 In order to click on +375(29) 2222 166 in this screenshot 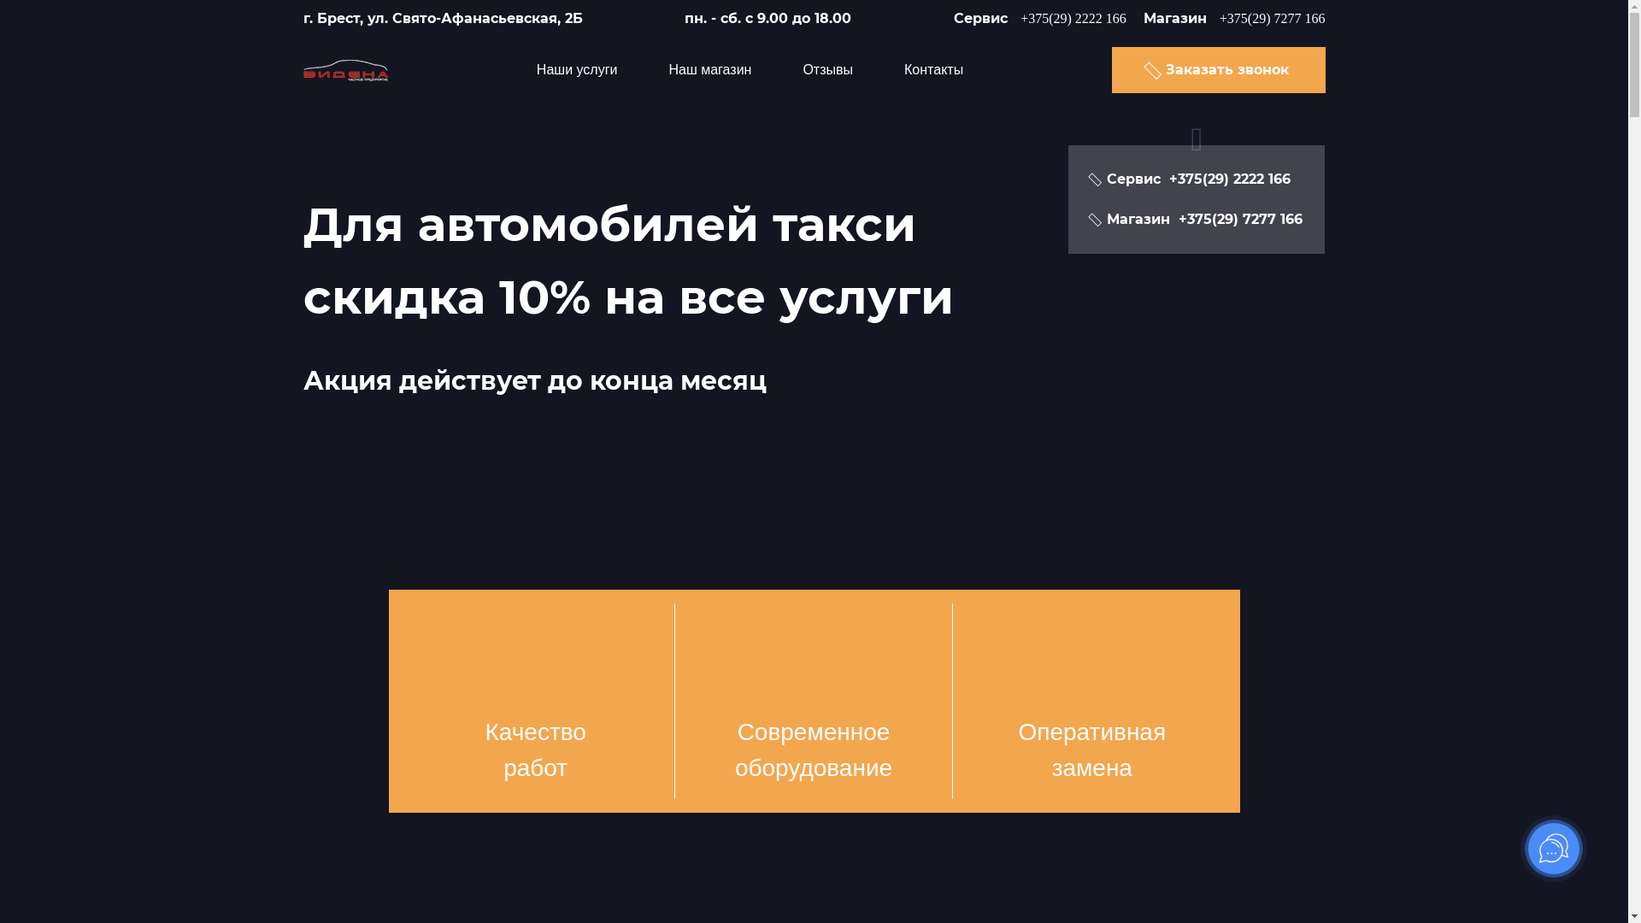, I will do `click(1230, 179)`.